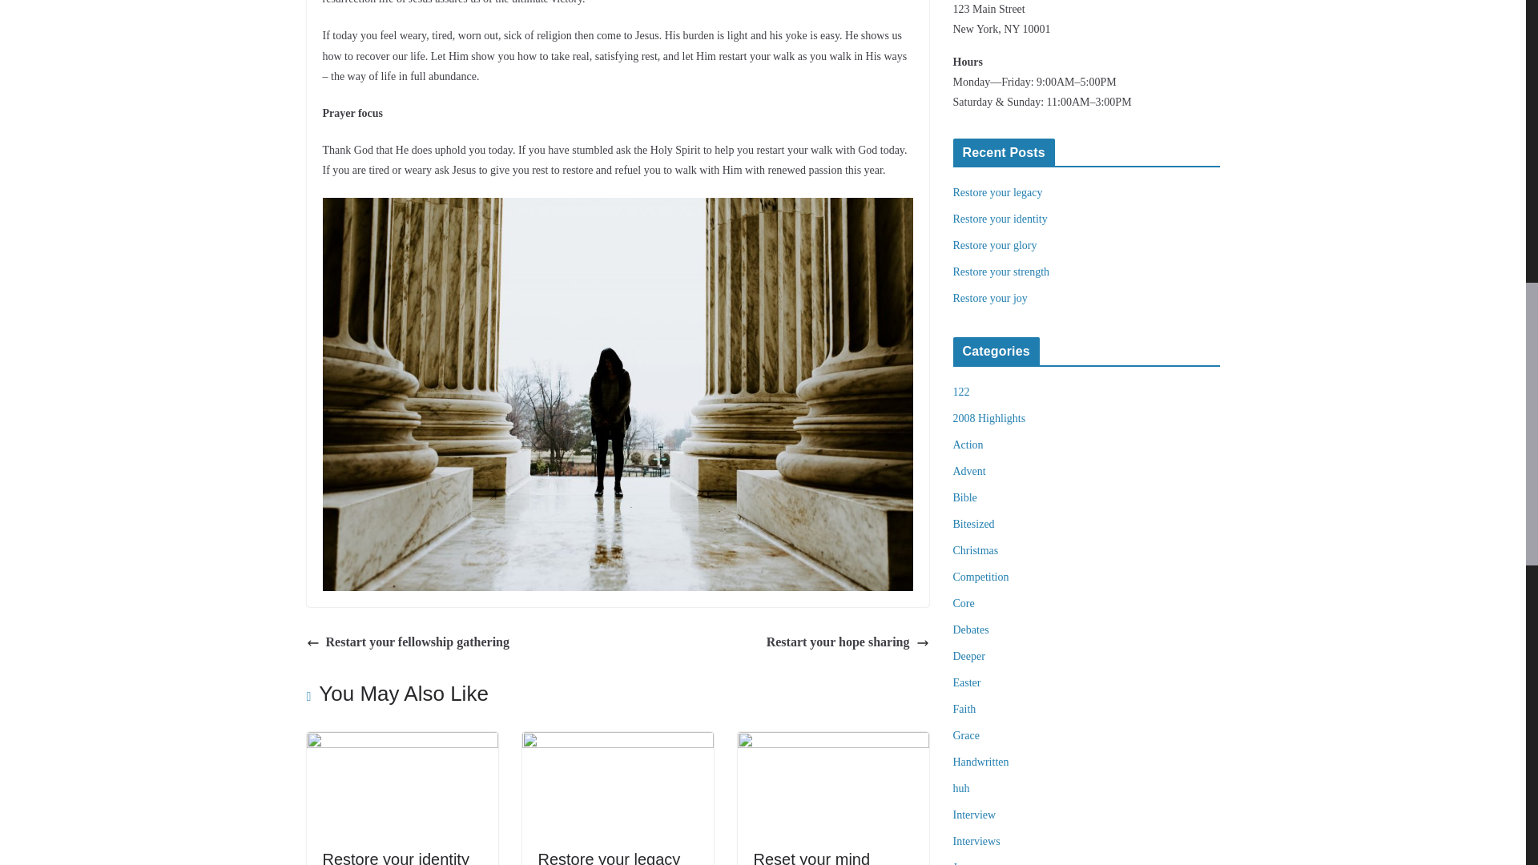 Image resolution: width=1538 pixels, height=865 pixels. Describe the element at coordinates (848, 642) in the screenshot. I see `Restart your hope sharing` at that location.